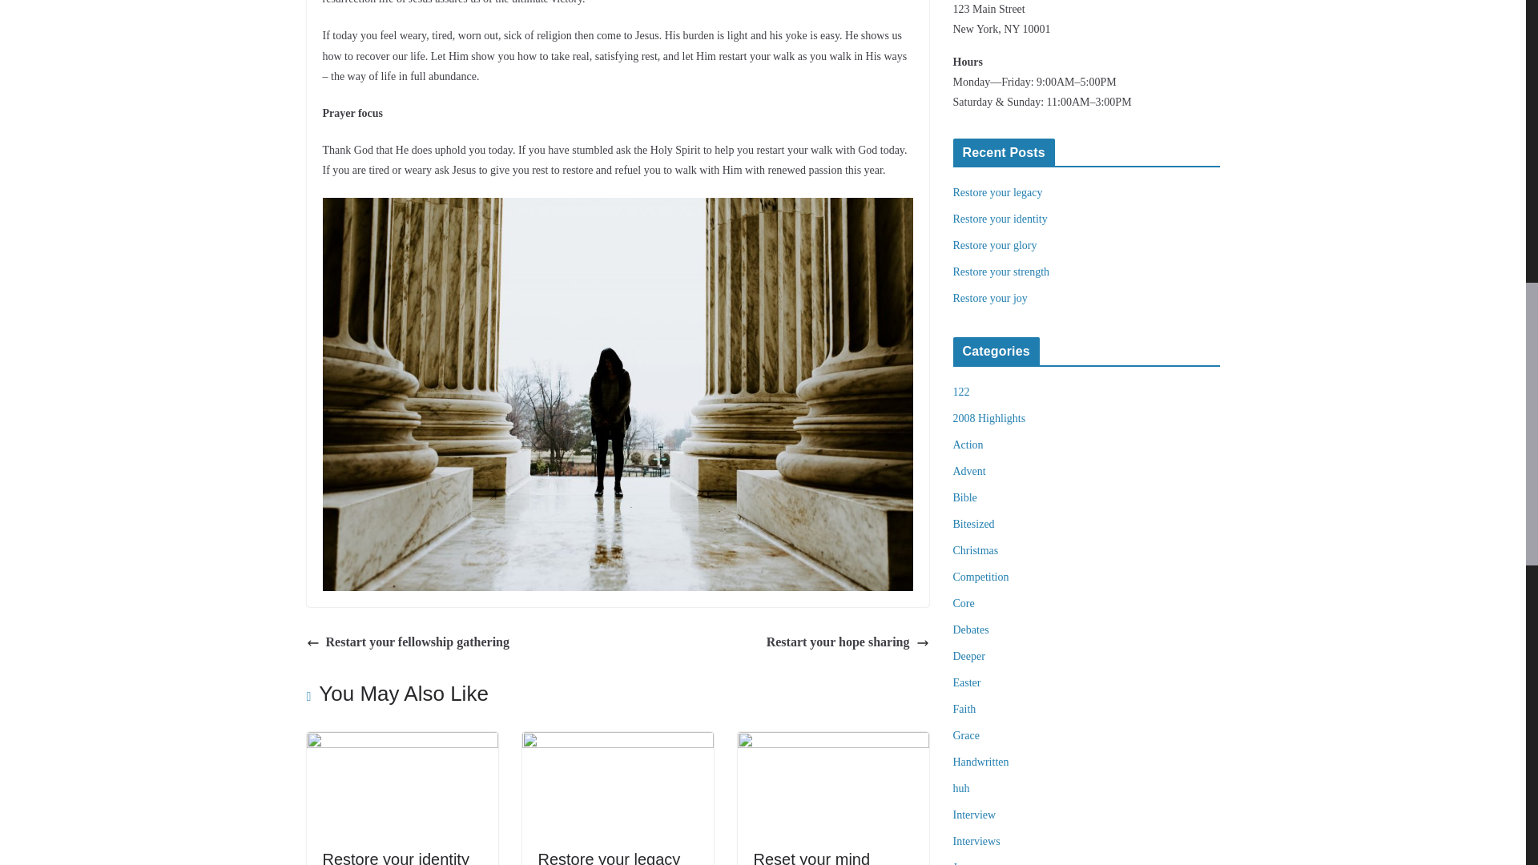 Image resolution: width=1538 pixels, height=865 pixels. Describe the element at coordinates (848, 642) in the screenshot. I see `Restart your hope sharing` at that location.